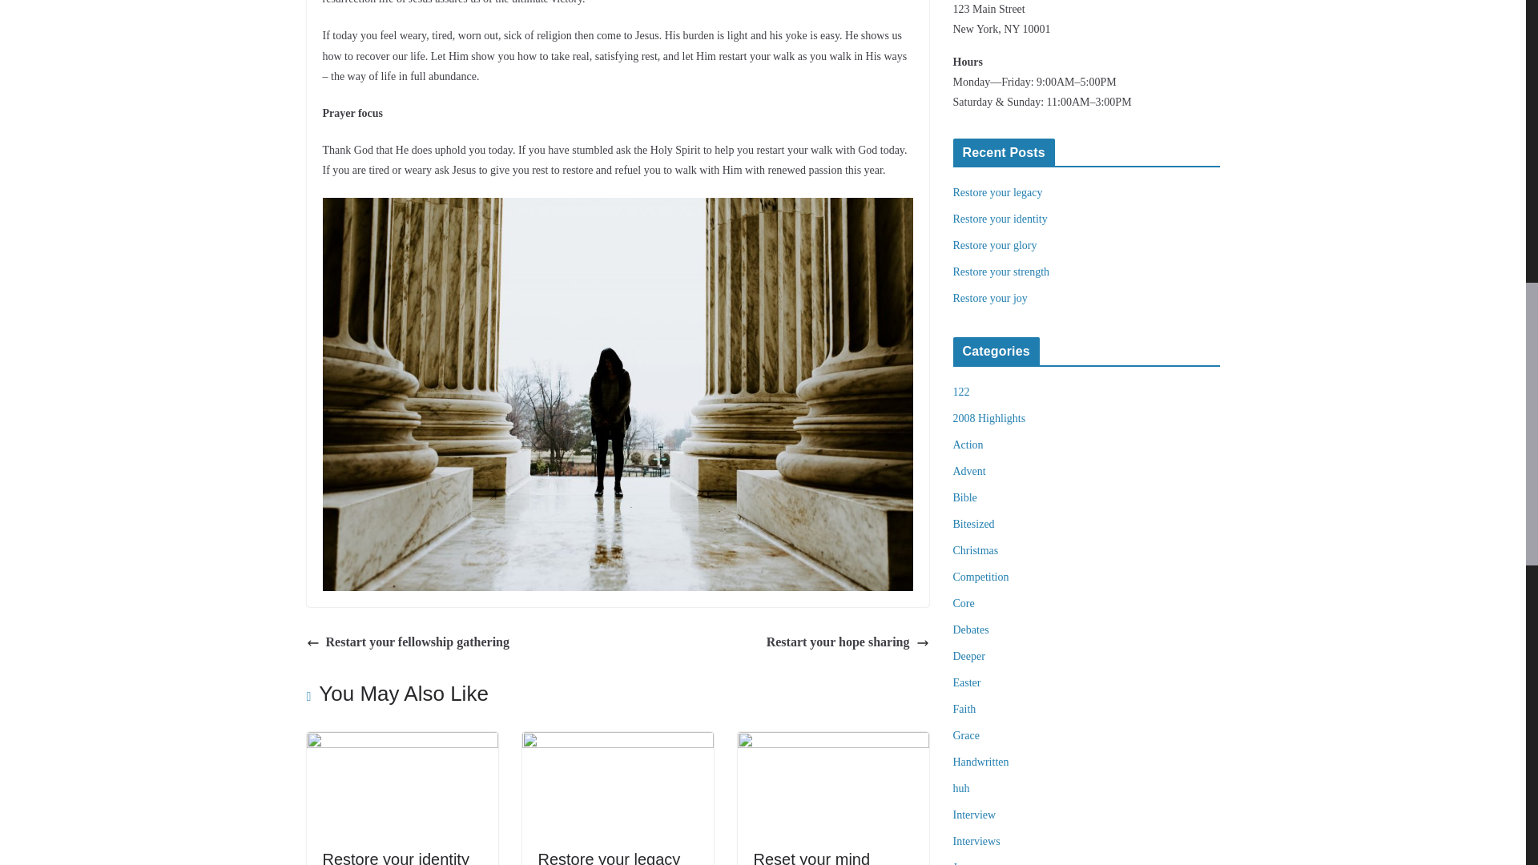 Image resolution: width=1538 pixels, height=865 pixels. Describe the element at coordinates (848, 642) in the screenshot. I see `Restart your hope sharing` at that location.